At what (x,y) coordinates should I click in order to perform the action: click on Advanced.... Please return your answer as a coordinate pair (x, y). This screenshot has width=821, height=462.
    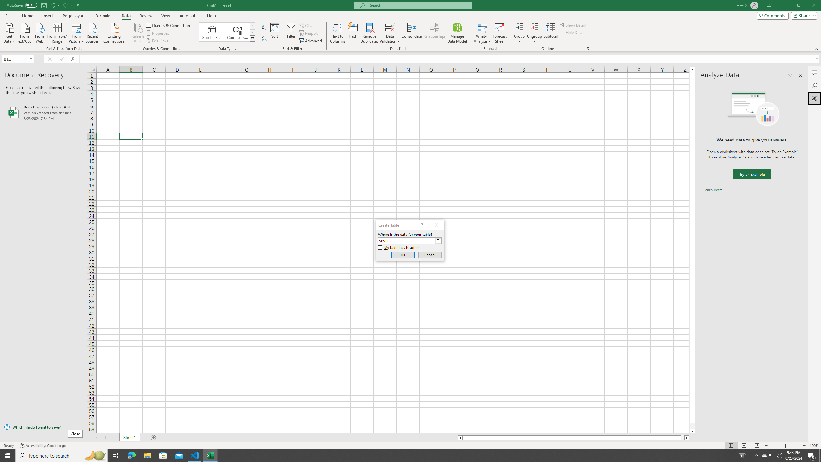
    Looking at the image, I should click on (311, 41).